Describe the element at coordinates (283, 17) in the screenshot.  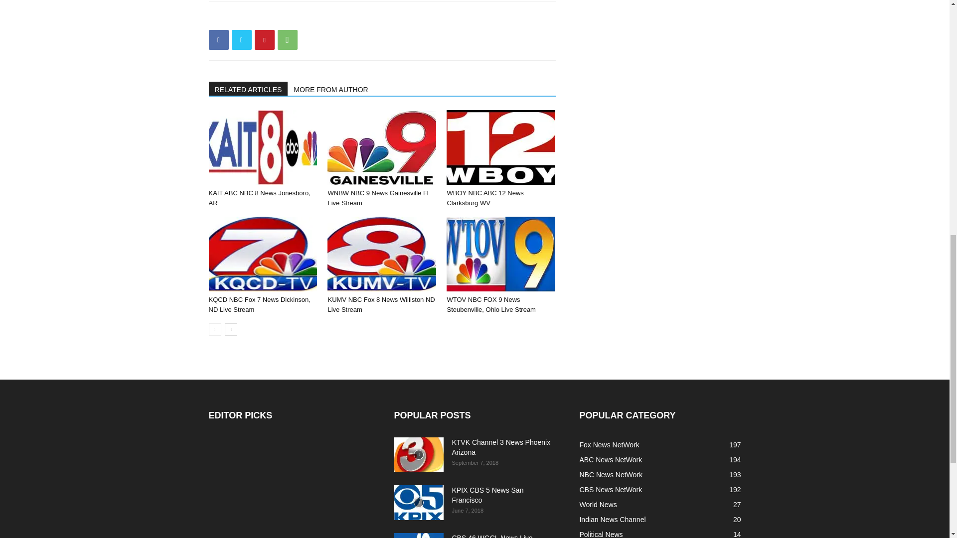
I see `bottomFacebookLike` at that location.